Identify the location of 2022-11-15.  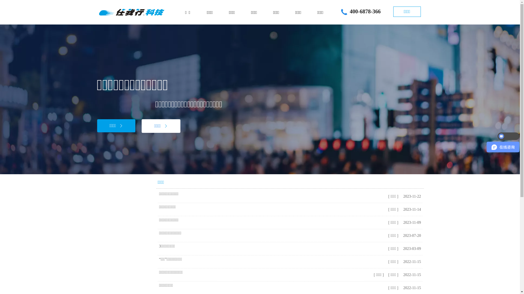
(411, 275).